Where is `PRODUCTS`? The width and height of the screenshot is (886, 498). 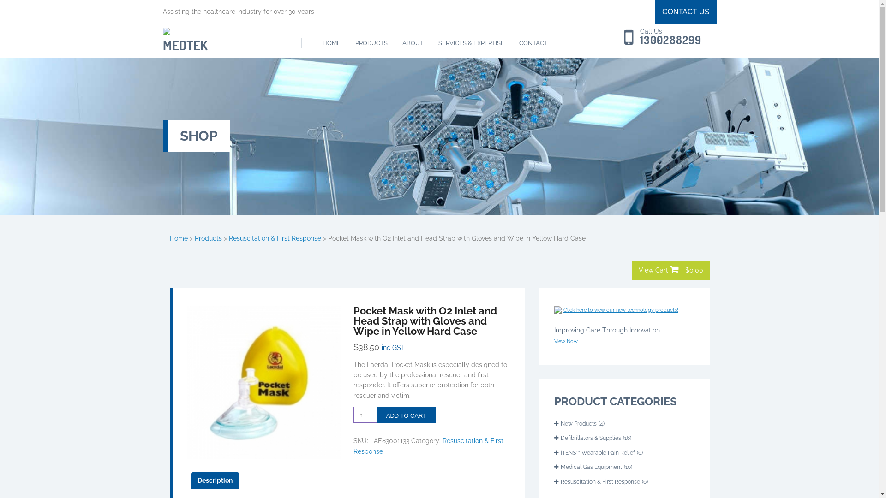 PRODUCTS is located at coordinates (371, 43).